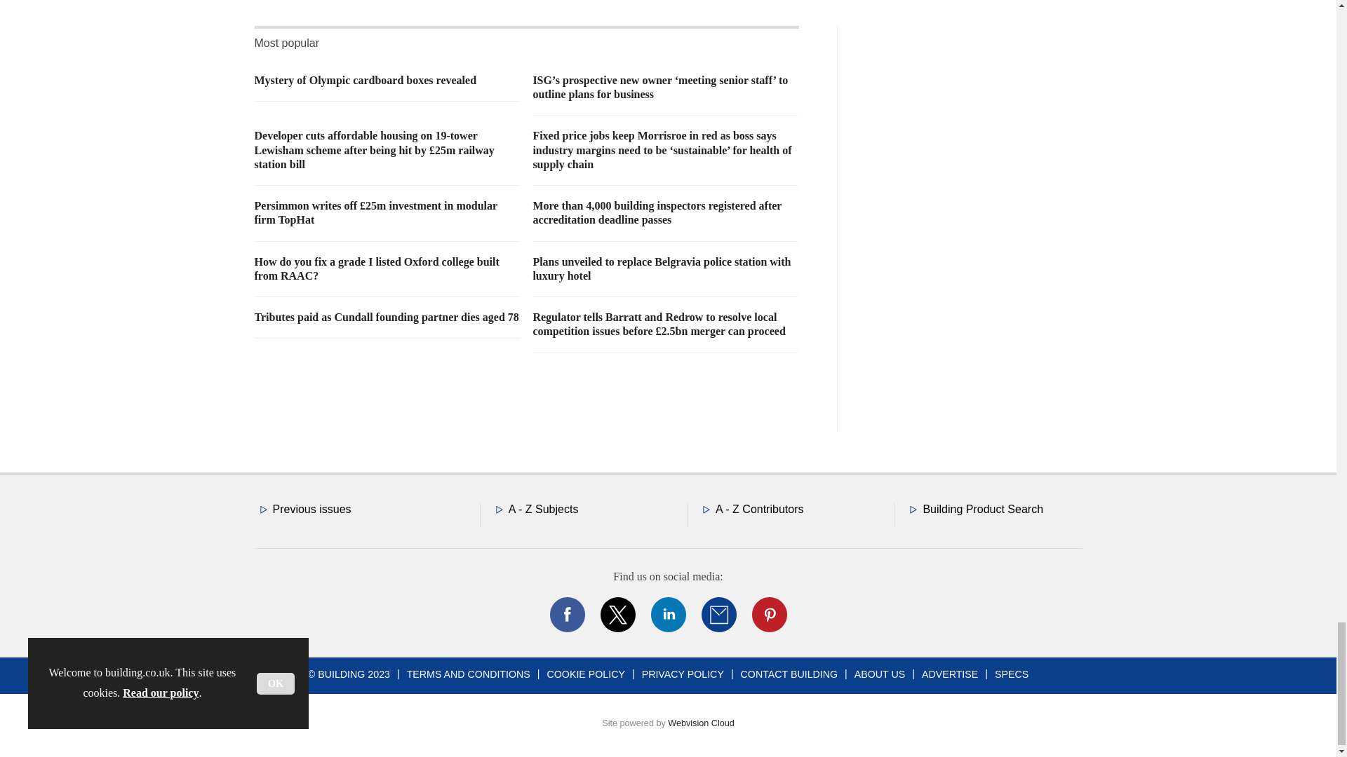  I want to click on Connect with us on Linked in, so click(667, 614).